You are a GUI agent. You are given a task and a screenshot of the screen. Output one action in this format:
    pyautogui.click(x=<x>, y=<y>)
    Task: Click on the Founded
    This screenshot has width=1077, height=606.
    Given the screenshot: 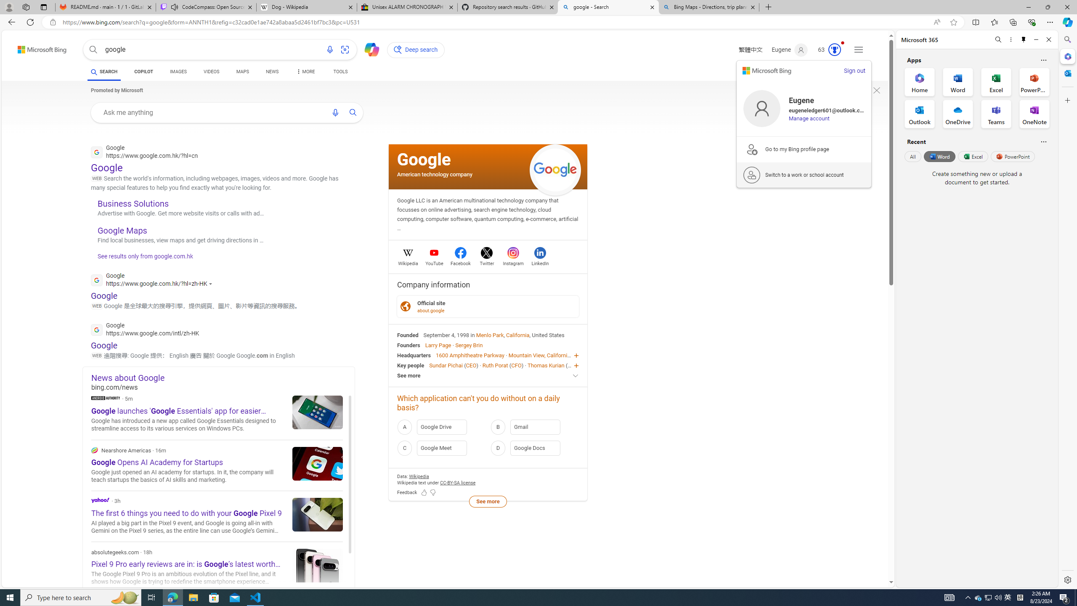 What is the action you would take?
    pyautogui.click(x=408, y=335)
    